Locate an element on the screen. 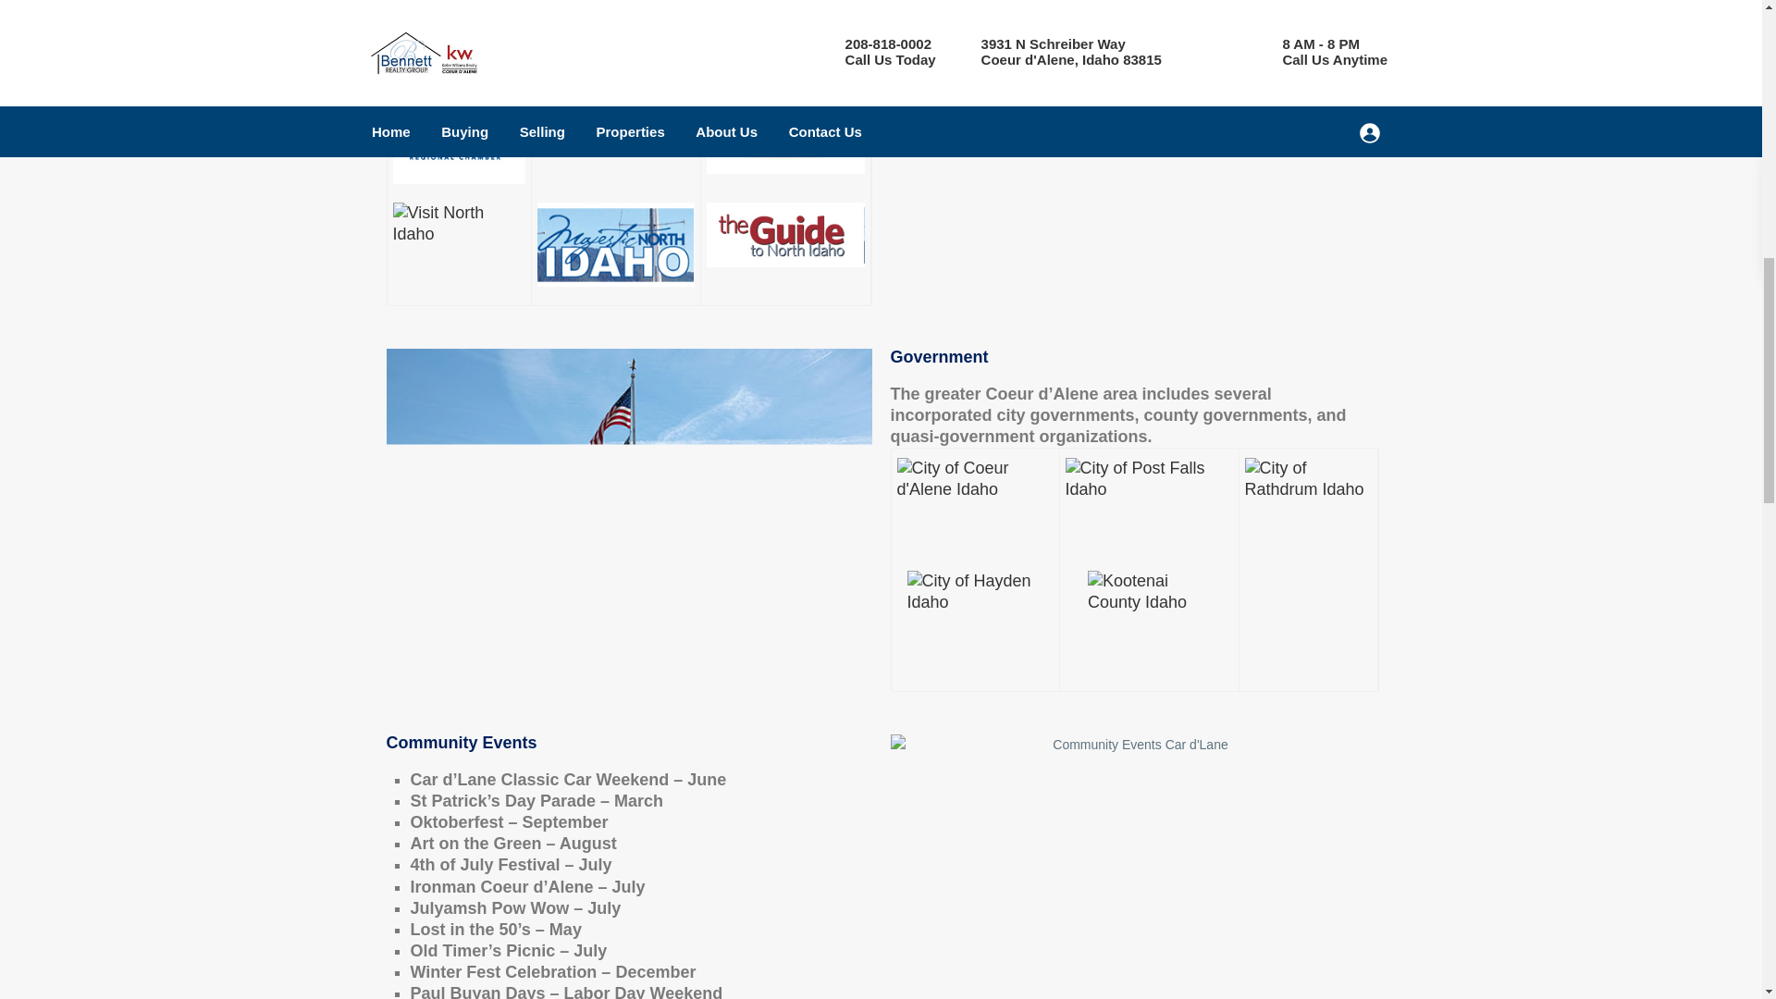  Coeur d'Alene Area Relocation Guide 3 is located at coordinates (614, 118).